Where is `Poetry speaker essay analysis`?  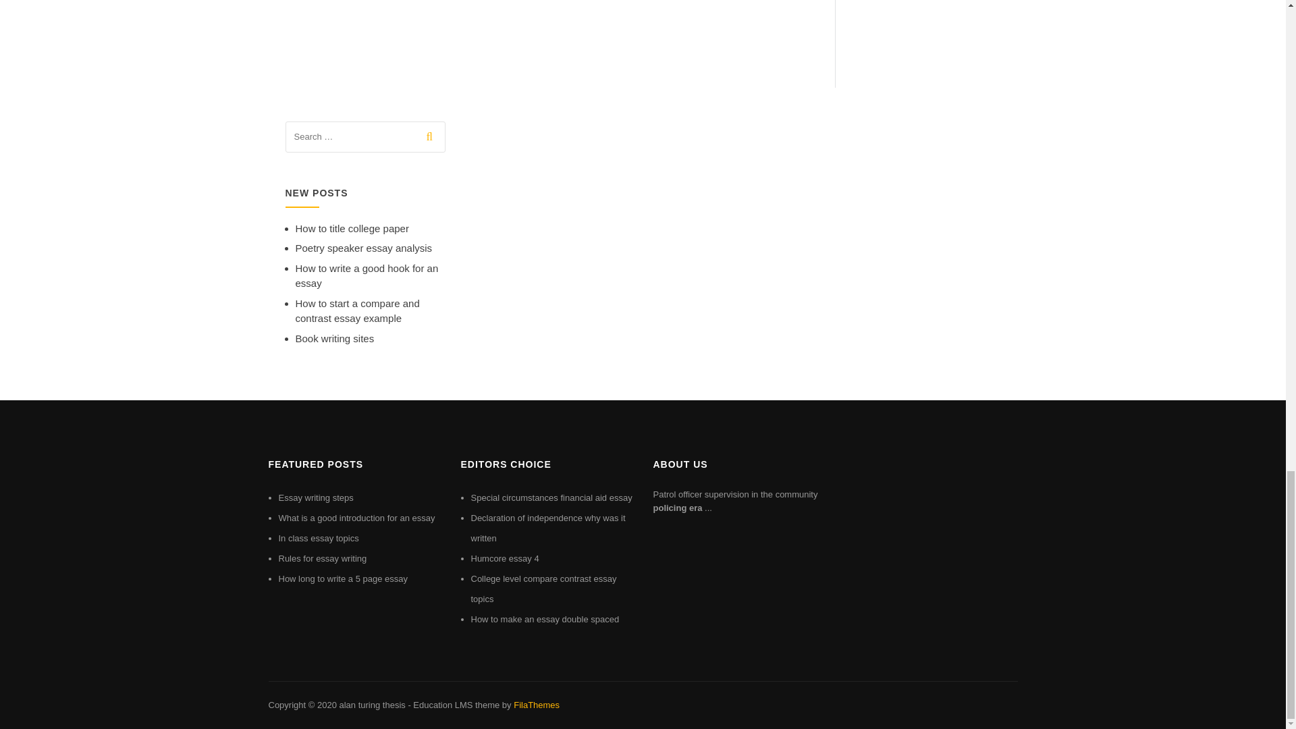 Poetry speaker essay analysis is located at coordinates (364, 247).